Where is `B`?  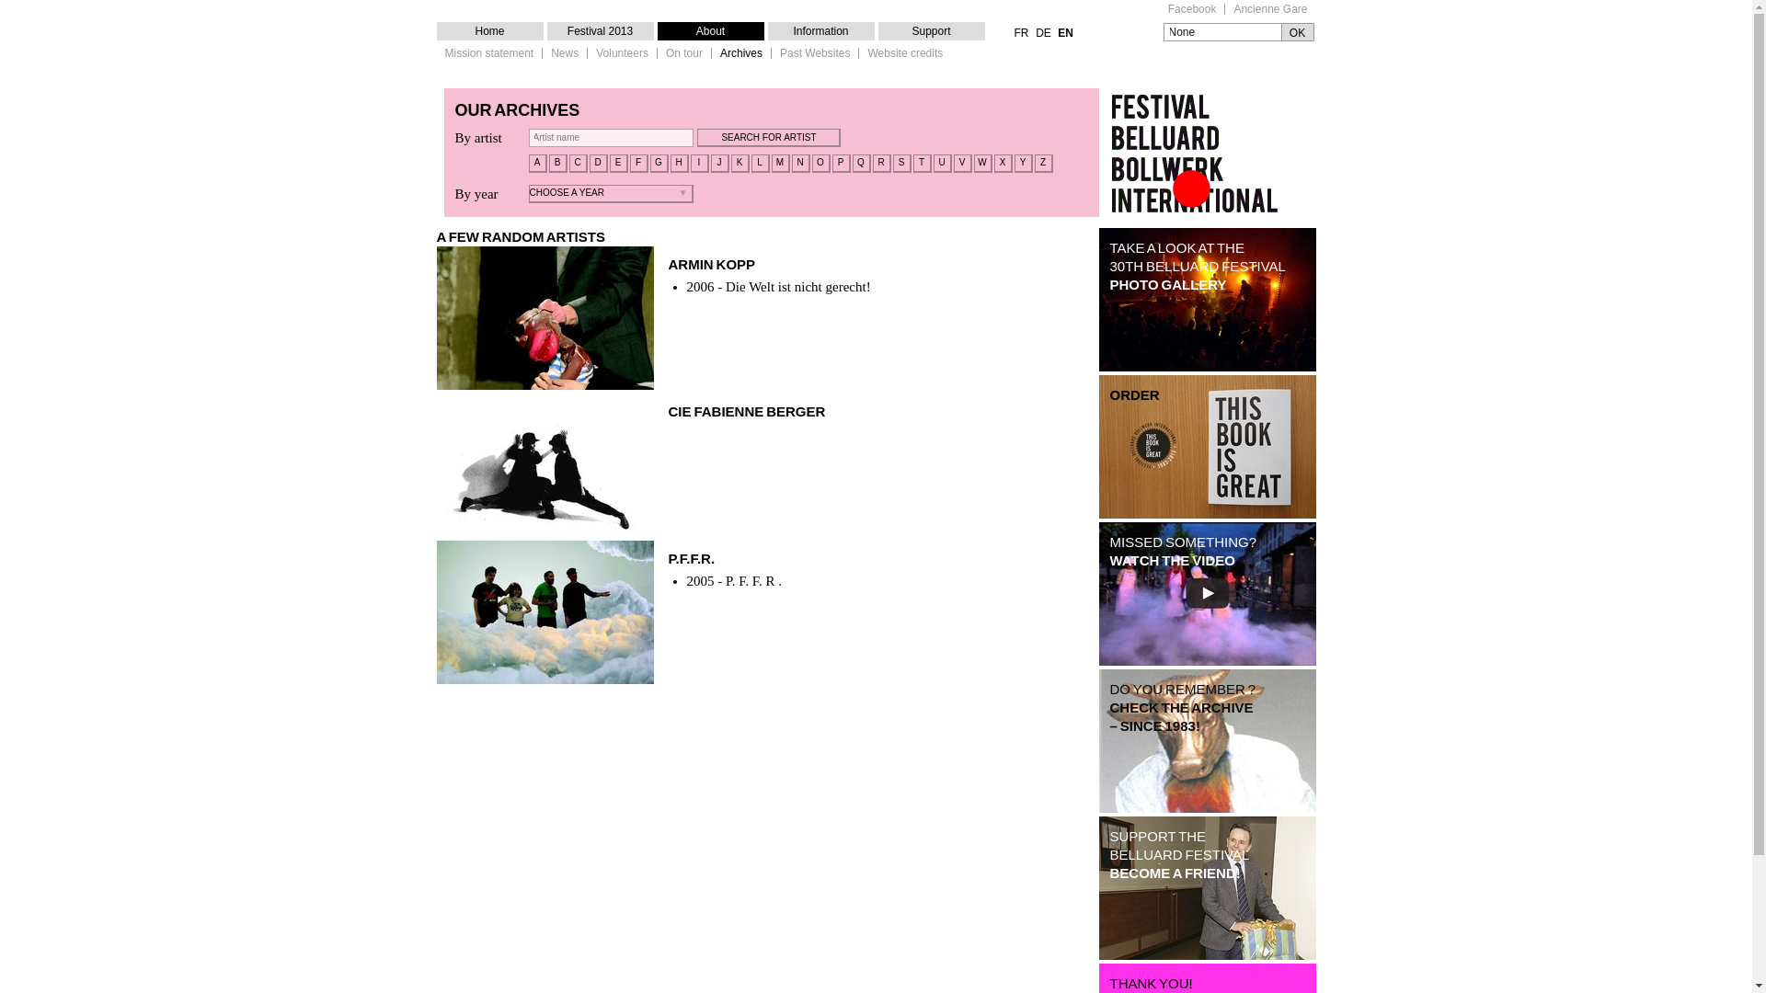 B is located at coordinates (557, 164).